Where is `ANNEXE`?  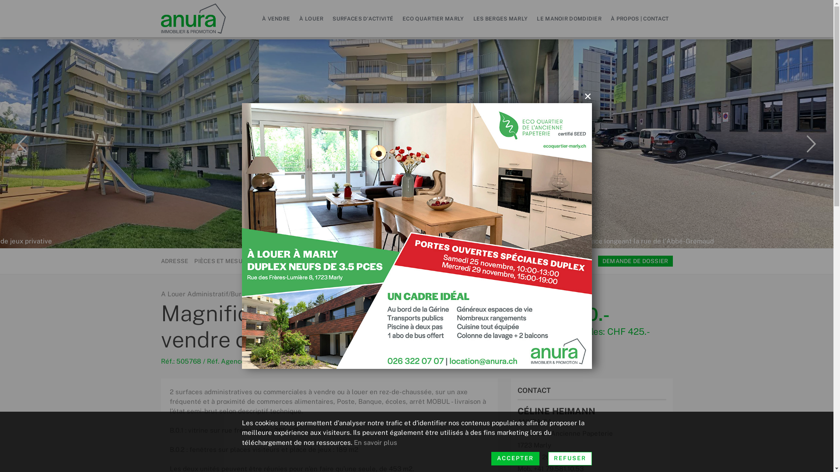
ANNEXE is located at coordinates (368, 261).